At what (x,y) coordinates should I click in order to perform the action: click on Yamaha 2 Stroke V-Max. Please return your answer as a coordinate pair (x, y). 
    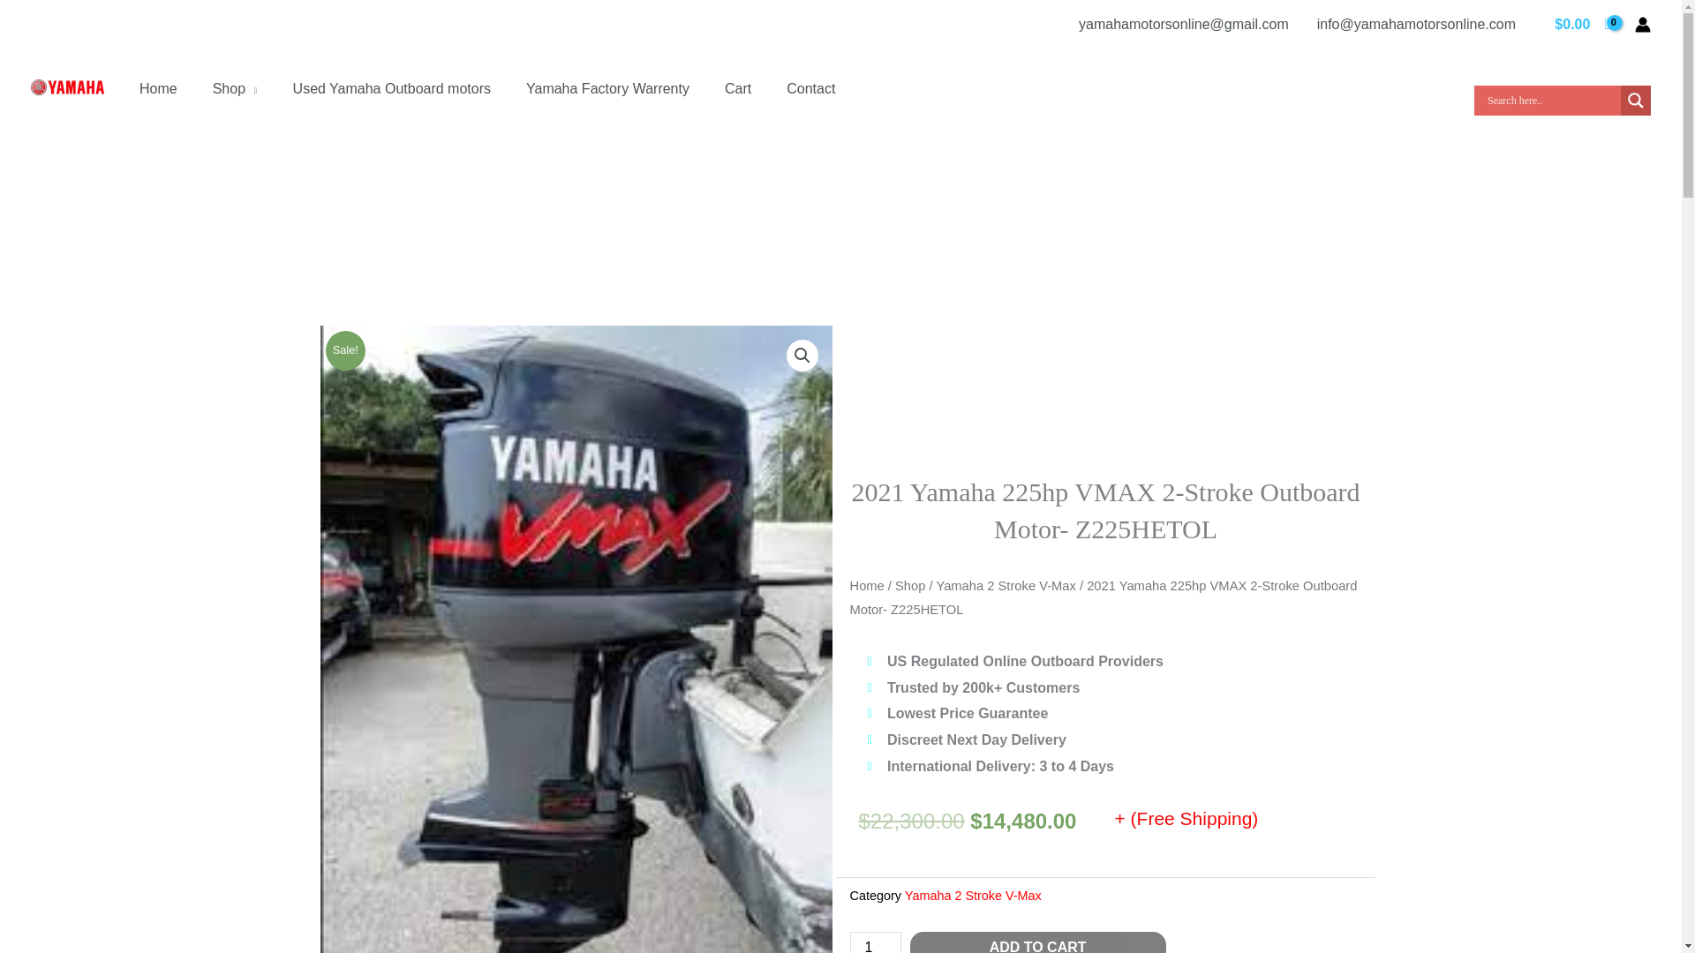
    Looking at the image, I should click on (973, 895).